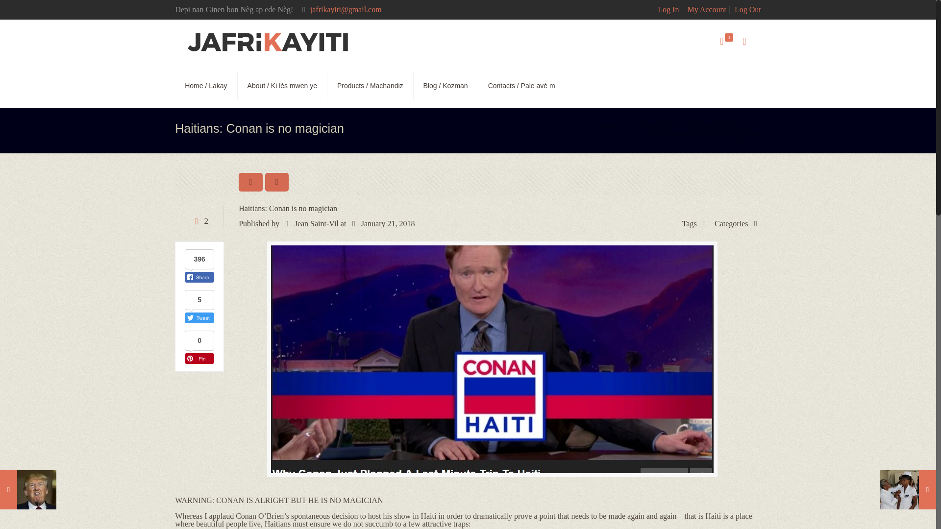  I want to click on 0, so click(726, 42).